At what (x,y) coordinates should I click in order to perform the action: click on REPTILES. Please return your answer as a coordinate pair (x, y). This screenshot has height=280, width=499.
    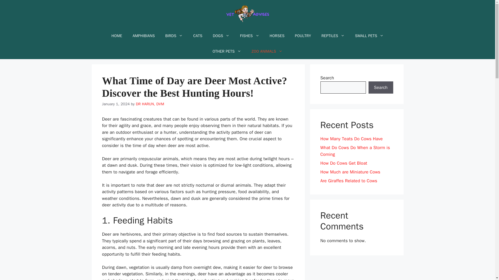
    Looking at the image, I should click on (333, 36).